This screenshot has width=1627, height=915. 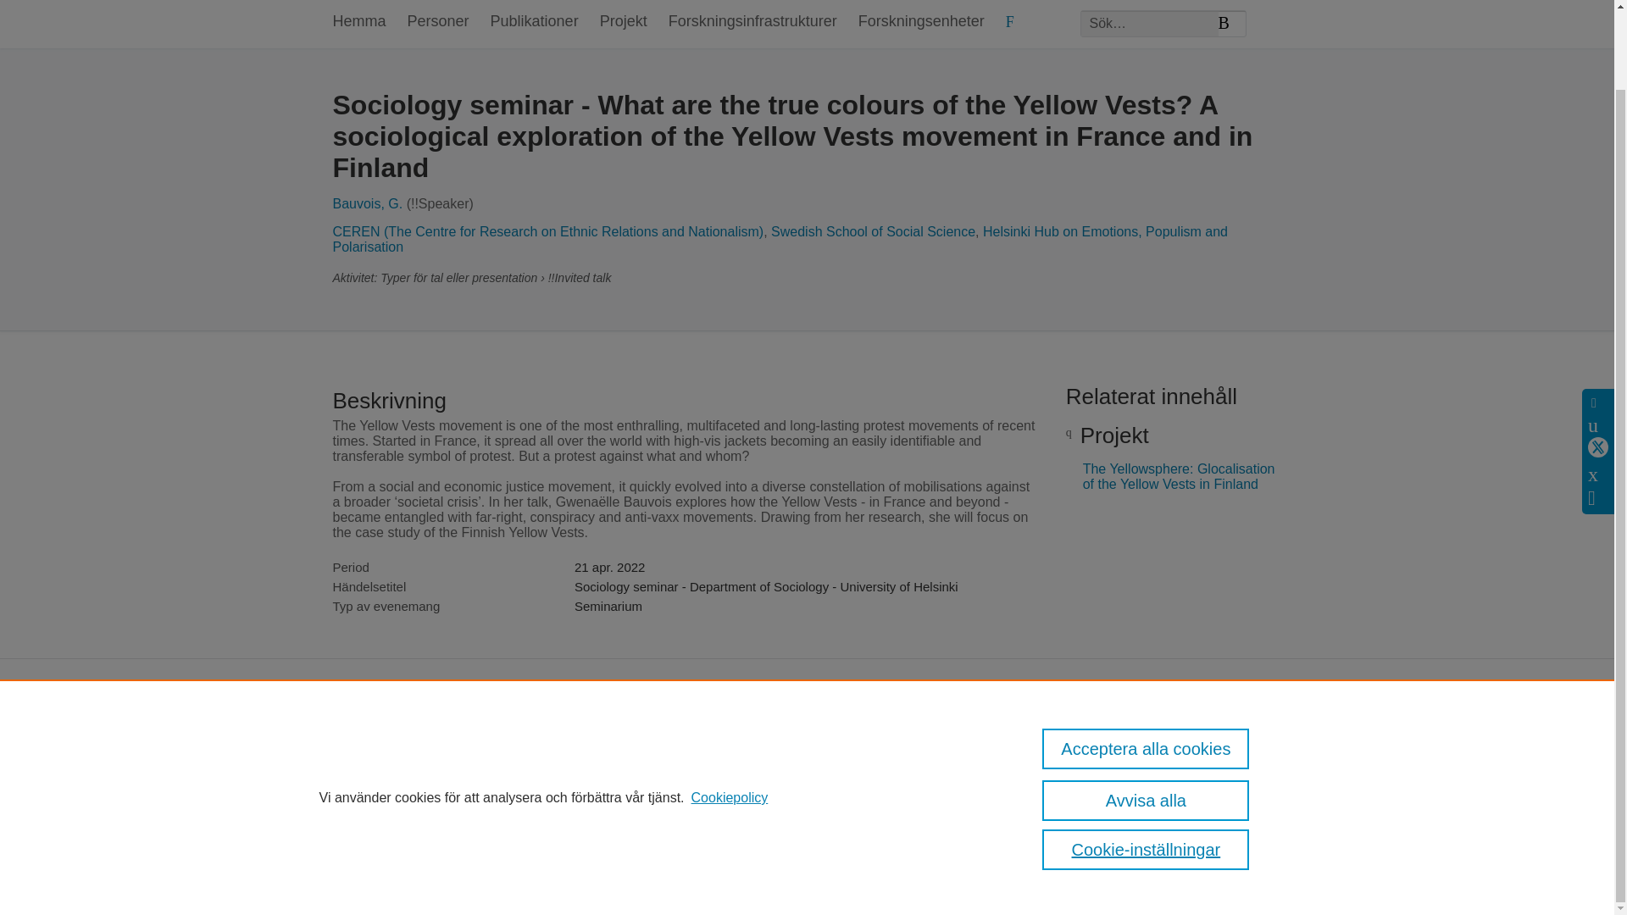 I want to click on X, so click(x=1598, y=359).